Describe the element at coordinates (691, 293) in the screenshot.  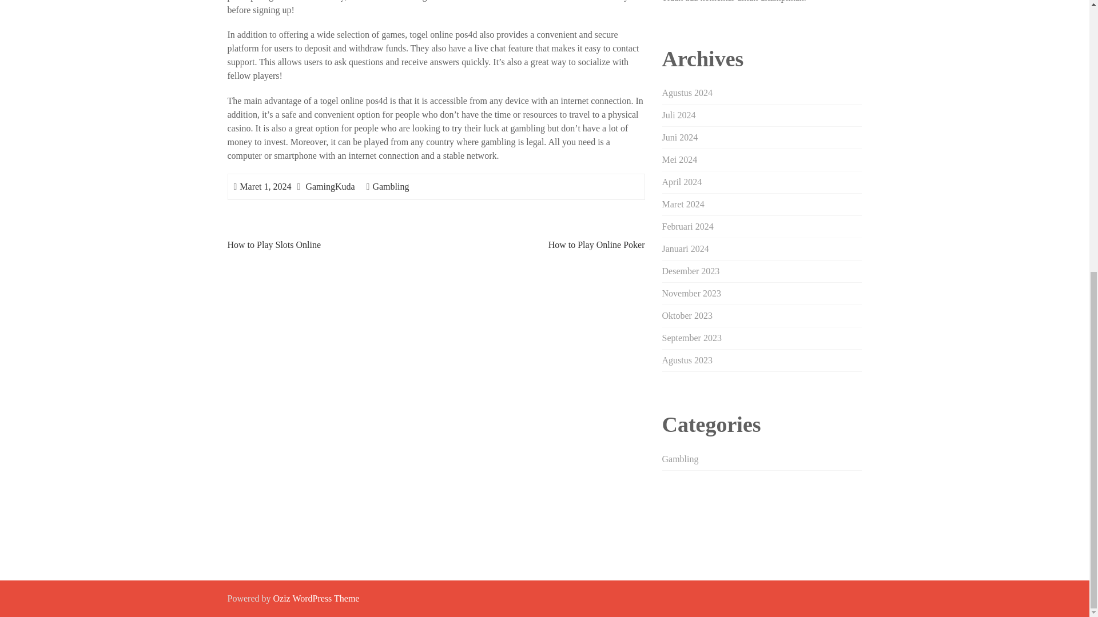
I see `November 2023` at that location.